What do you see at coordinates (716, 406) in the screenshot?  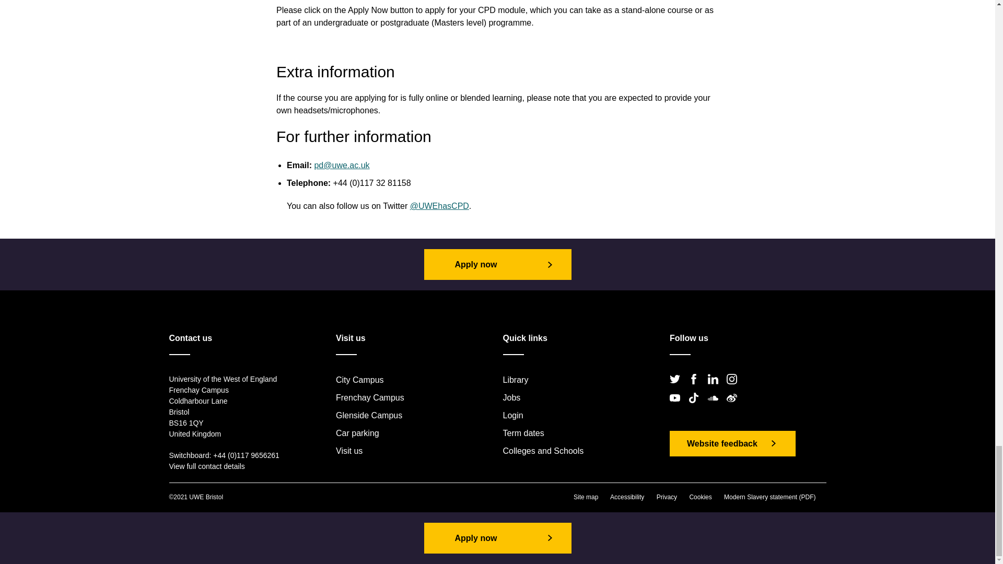 I see `SoundCloud` at bounding box center [716, 406].